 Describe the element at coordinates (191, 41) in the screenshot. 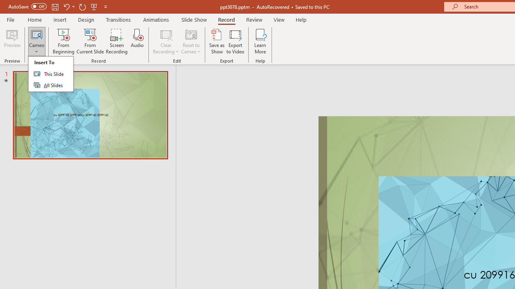

I see `Reset to Cameo` at that location.